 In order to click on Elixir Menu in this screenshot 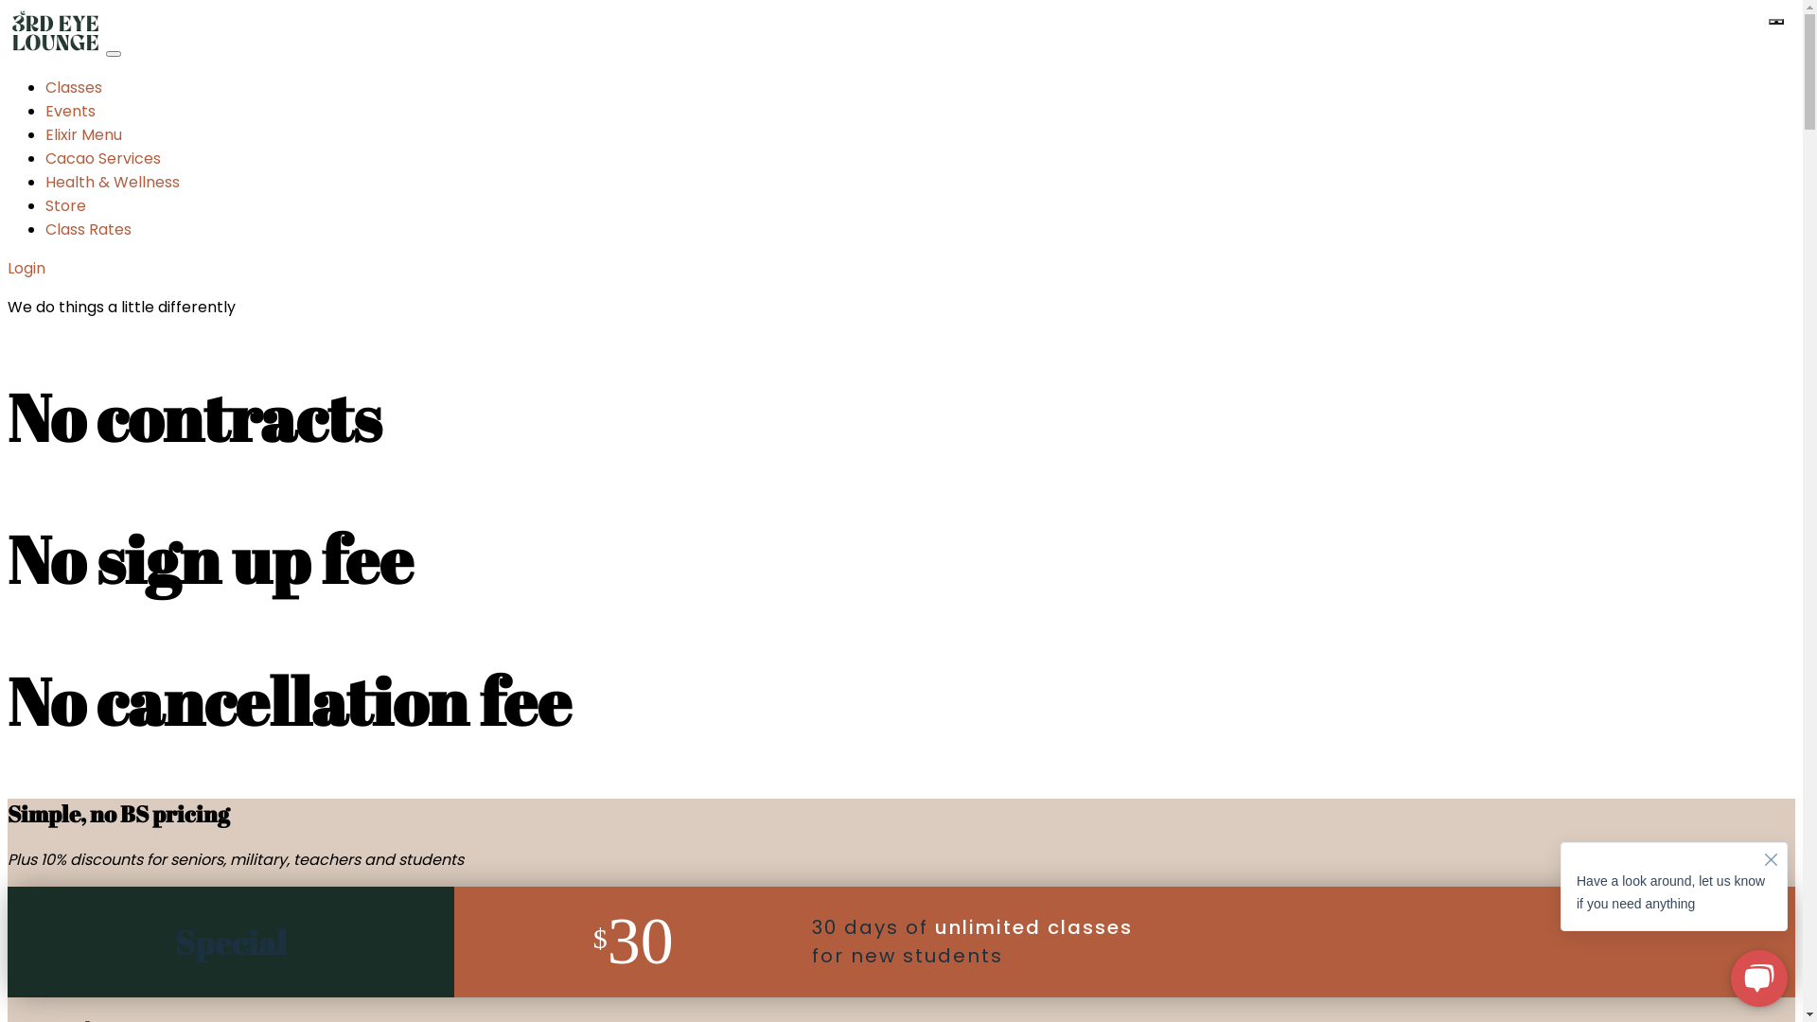, I will do `click(83, 134)`.